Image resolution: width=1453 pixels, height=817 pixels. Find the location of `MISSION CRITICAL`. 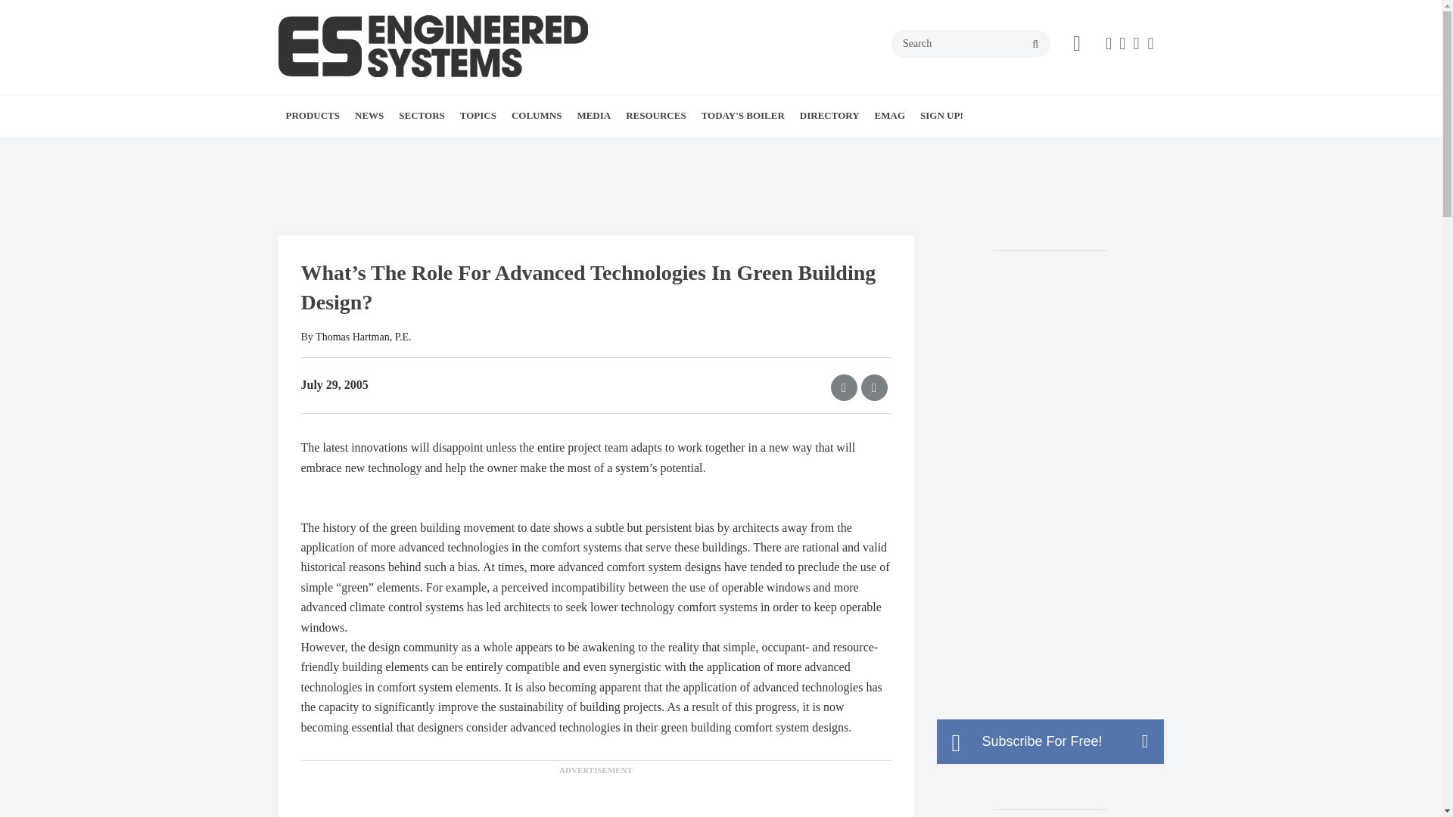

MISSION CRITICAL is located at coordinates (517, 149).